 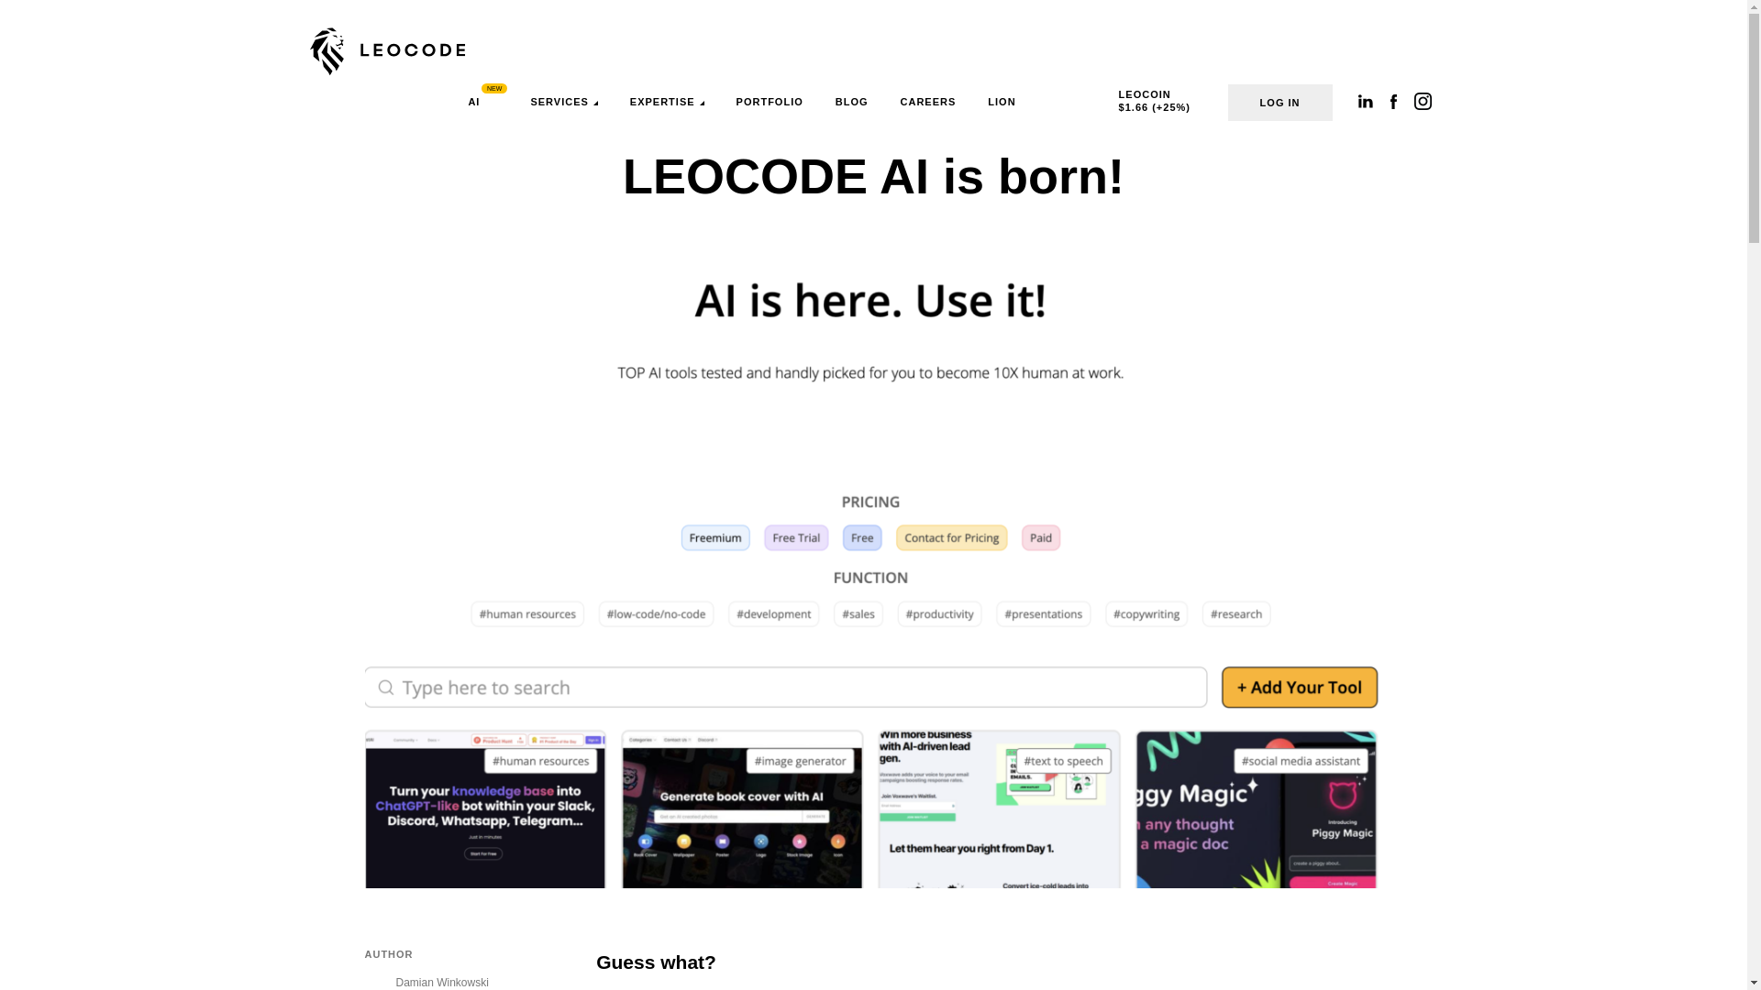 I want to click on EXPERTISE, so click(x=668, y=102).